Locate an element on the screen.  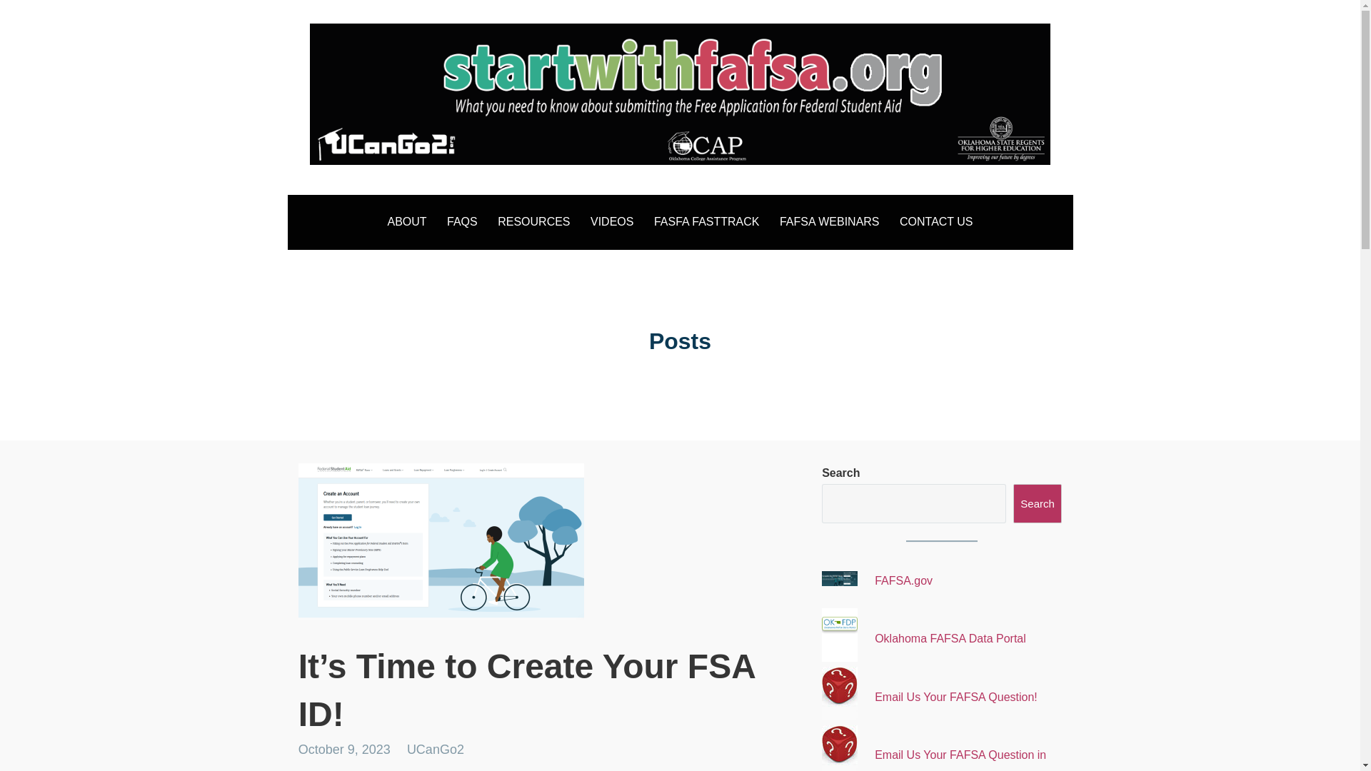
Email Us Your FAFSA Question! is located at coordinates (955, 697).